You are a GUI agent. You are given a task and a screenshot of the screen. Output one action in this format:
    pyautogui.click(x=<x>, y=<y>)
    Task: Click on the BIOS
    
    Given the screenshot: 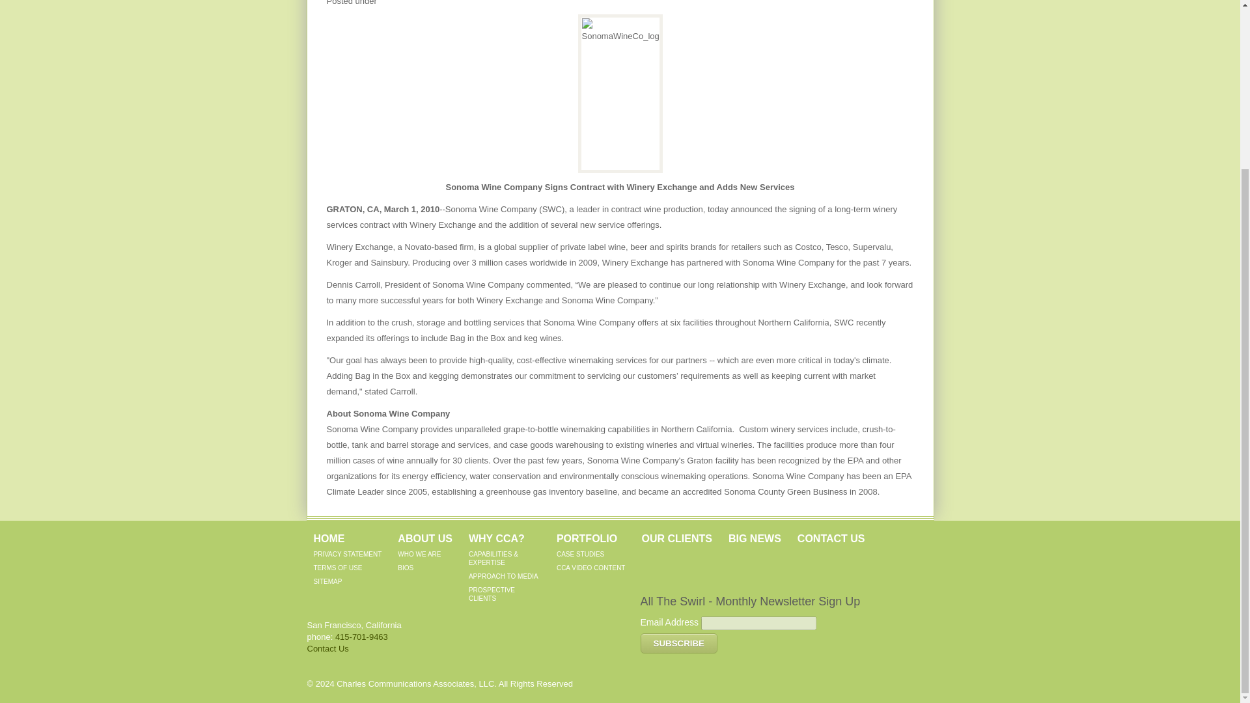 What is the action you would take?
    pyautogui.click(x=405, y=568)
    